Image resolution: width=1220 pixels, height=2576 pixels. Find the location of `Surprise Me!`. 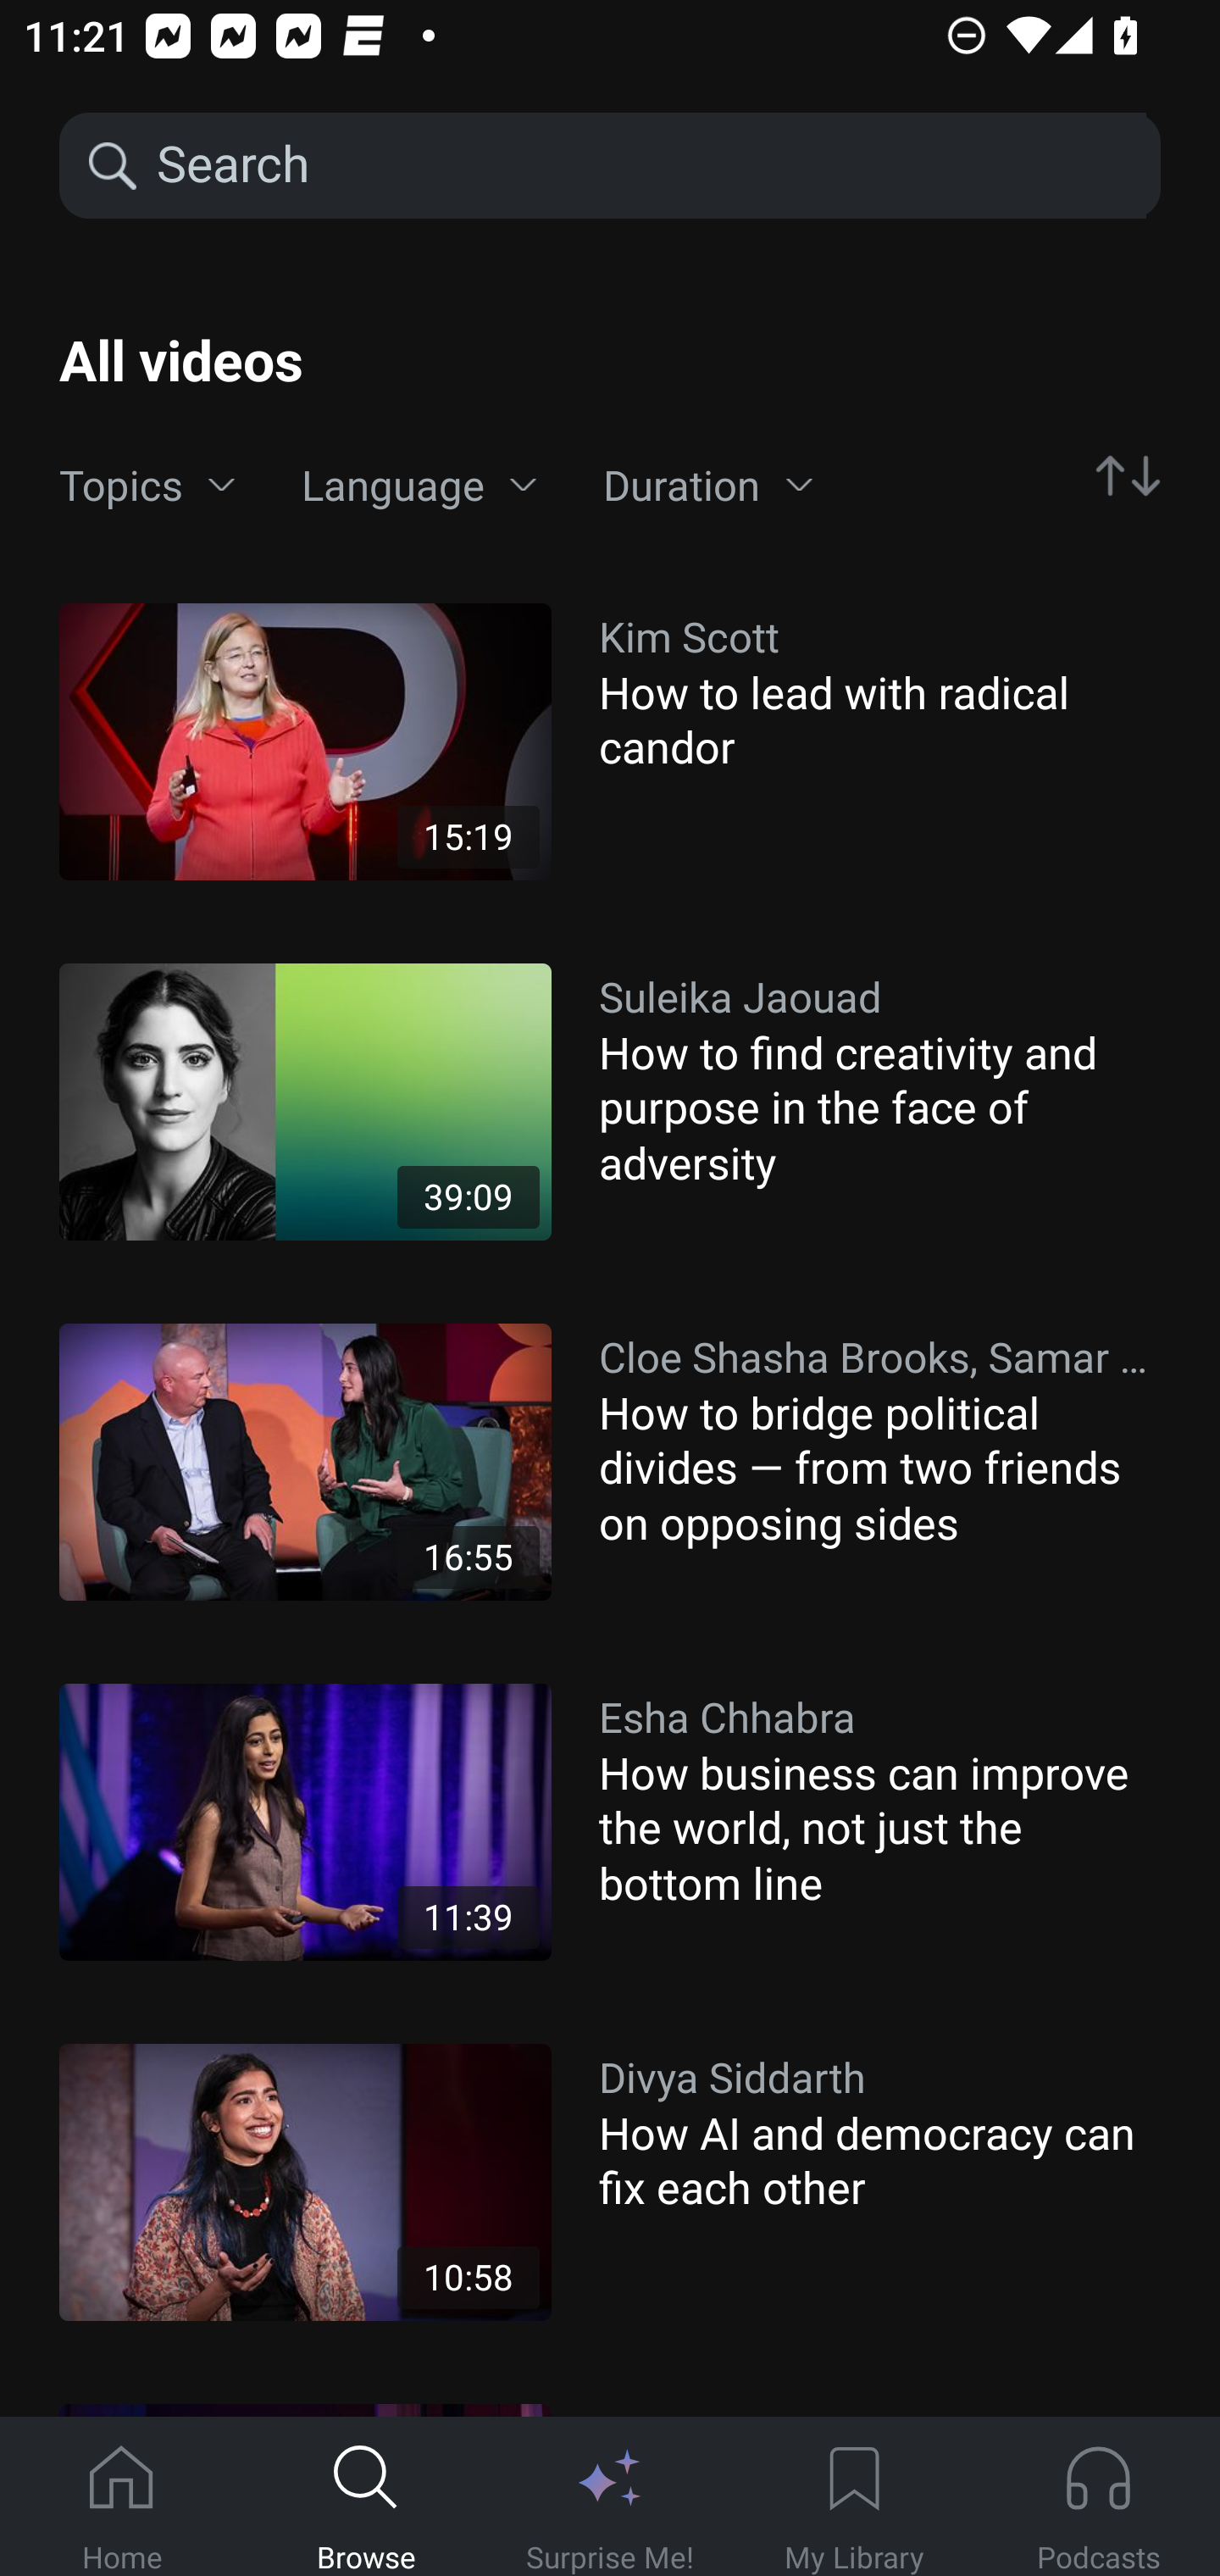

Surprise Me! is located at coordinates (610, 2497).